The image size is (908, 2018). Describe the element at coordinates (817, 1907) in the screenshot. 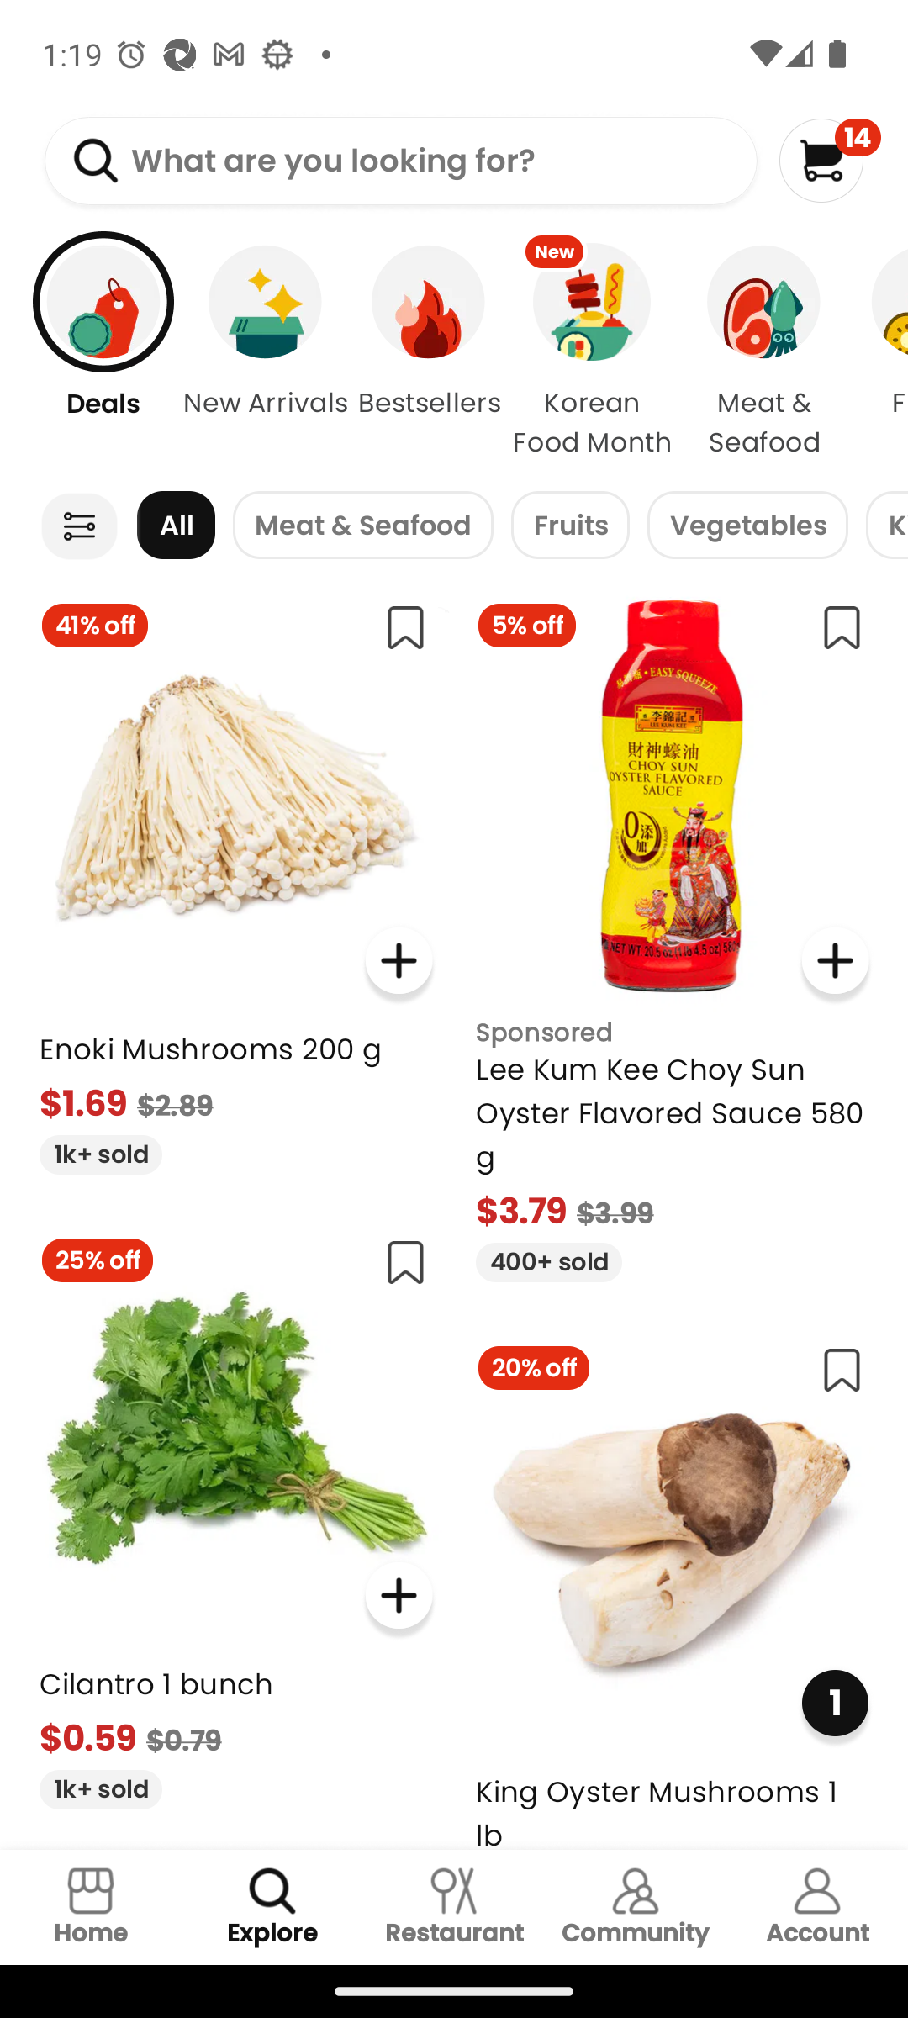

I see `Account` at that location.